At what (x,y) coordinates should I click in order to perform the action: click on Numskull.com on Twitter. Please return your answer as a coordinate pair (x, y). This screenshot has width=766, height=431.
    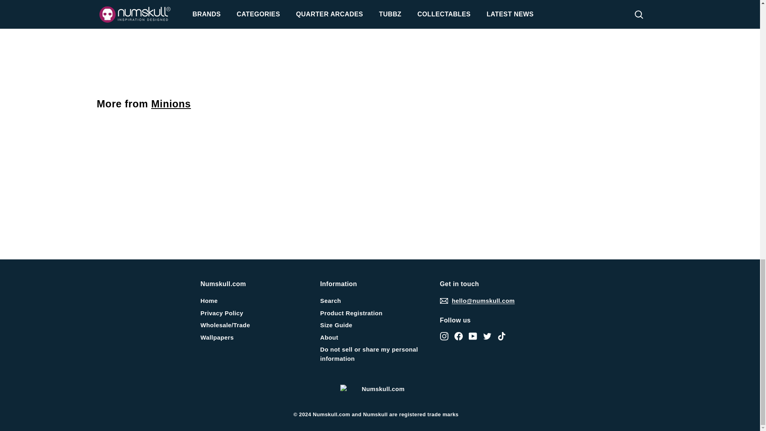
    Looking at the image, I should click on (487, 336).